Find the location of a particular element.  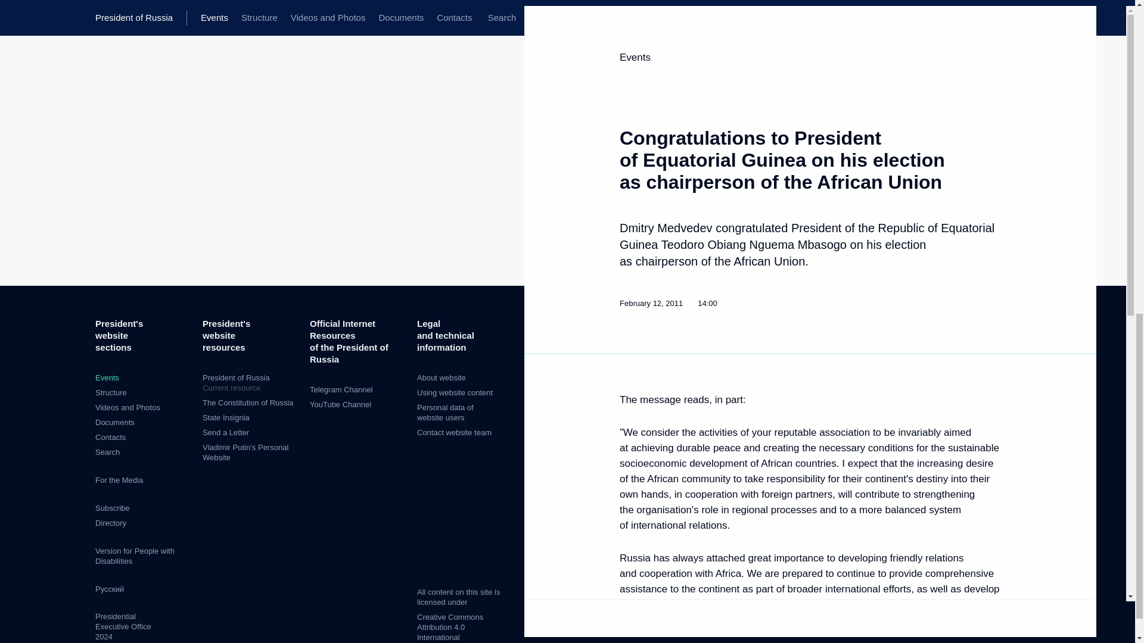

Videos and Photos is located at coordinates (128, 407).